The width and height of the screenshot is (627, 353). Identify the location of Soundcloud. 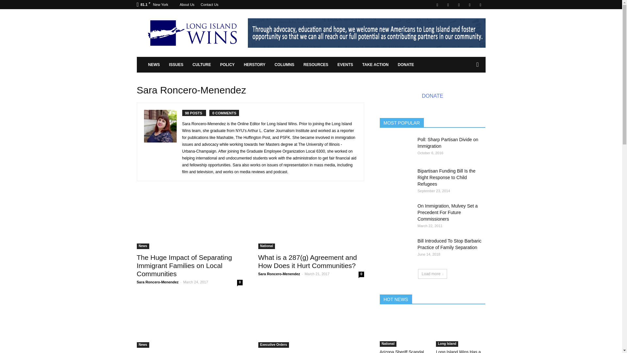
(459, 5).